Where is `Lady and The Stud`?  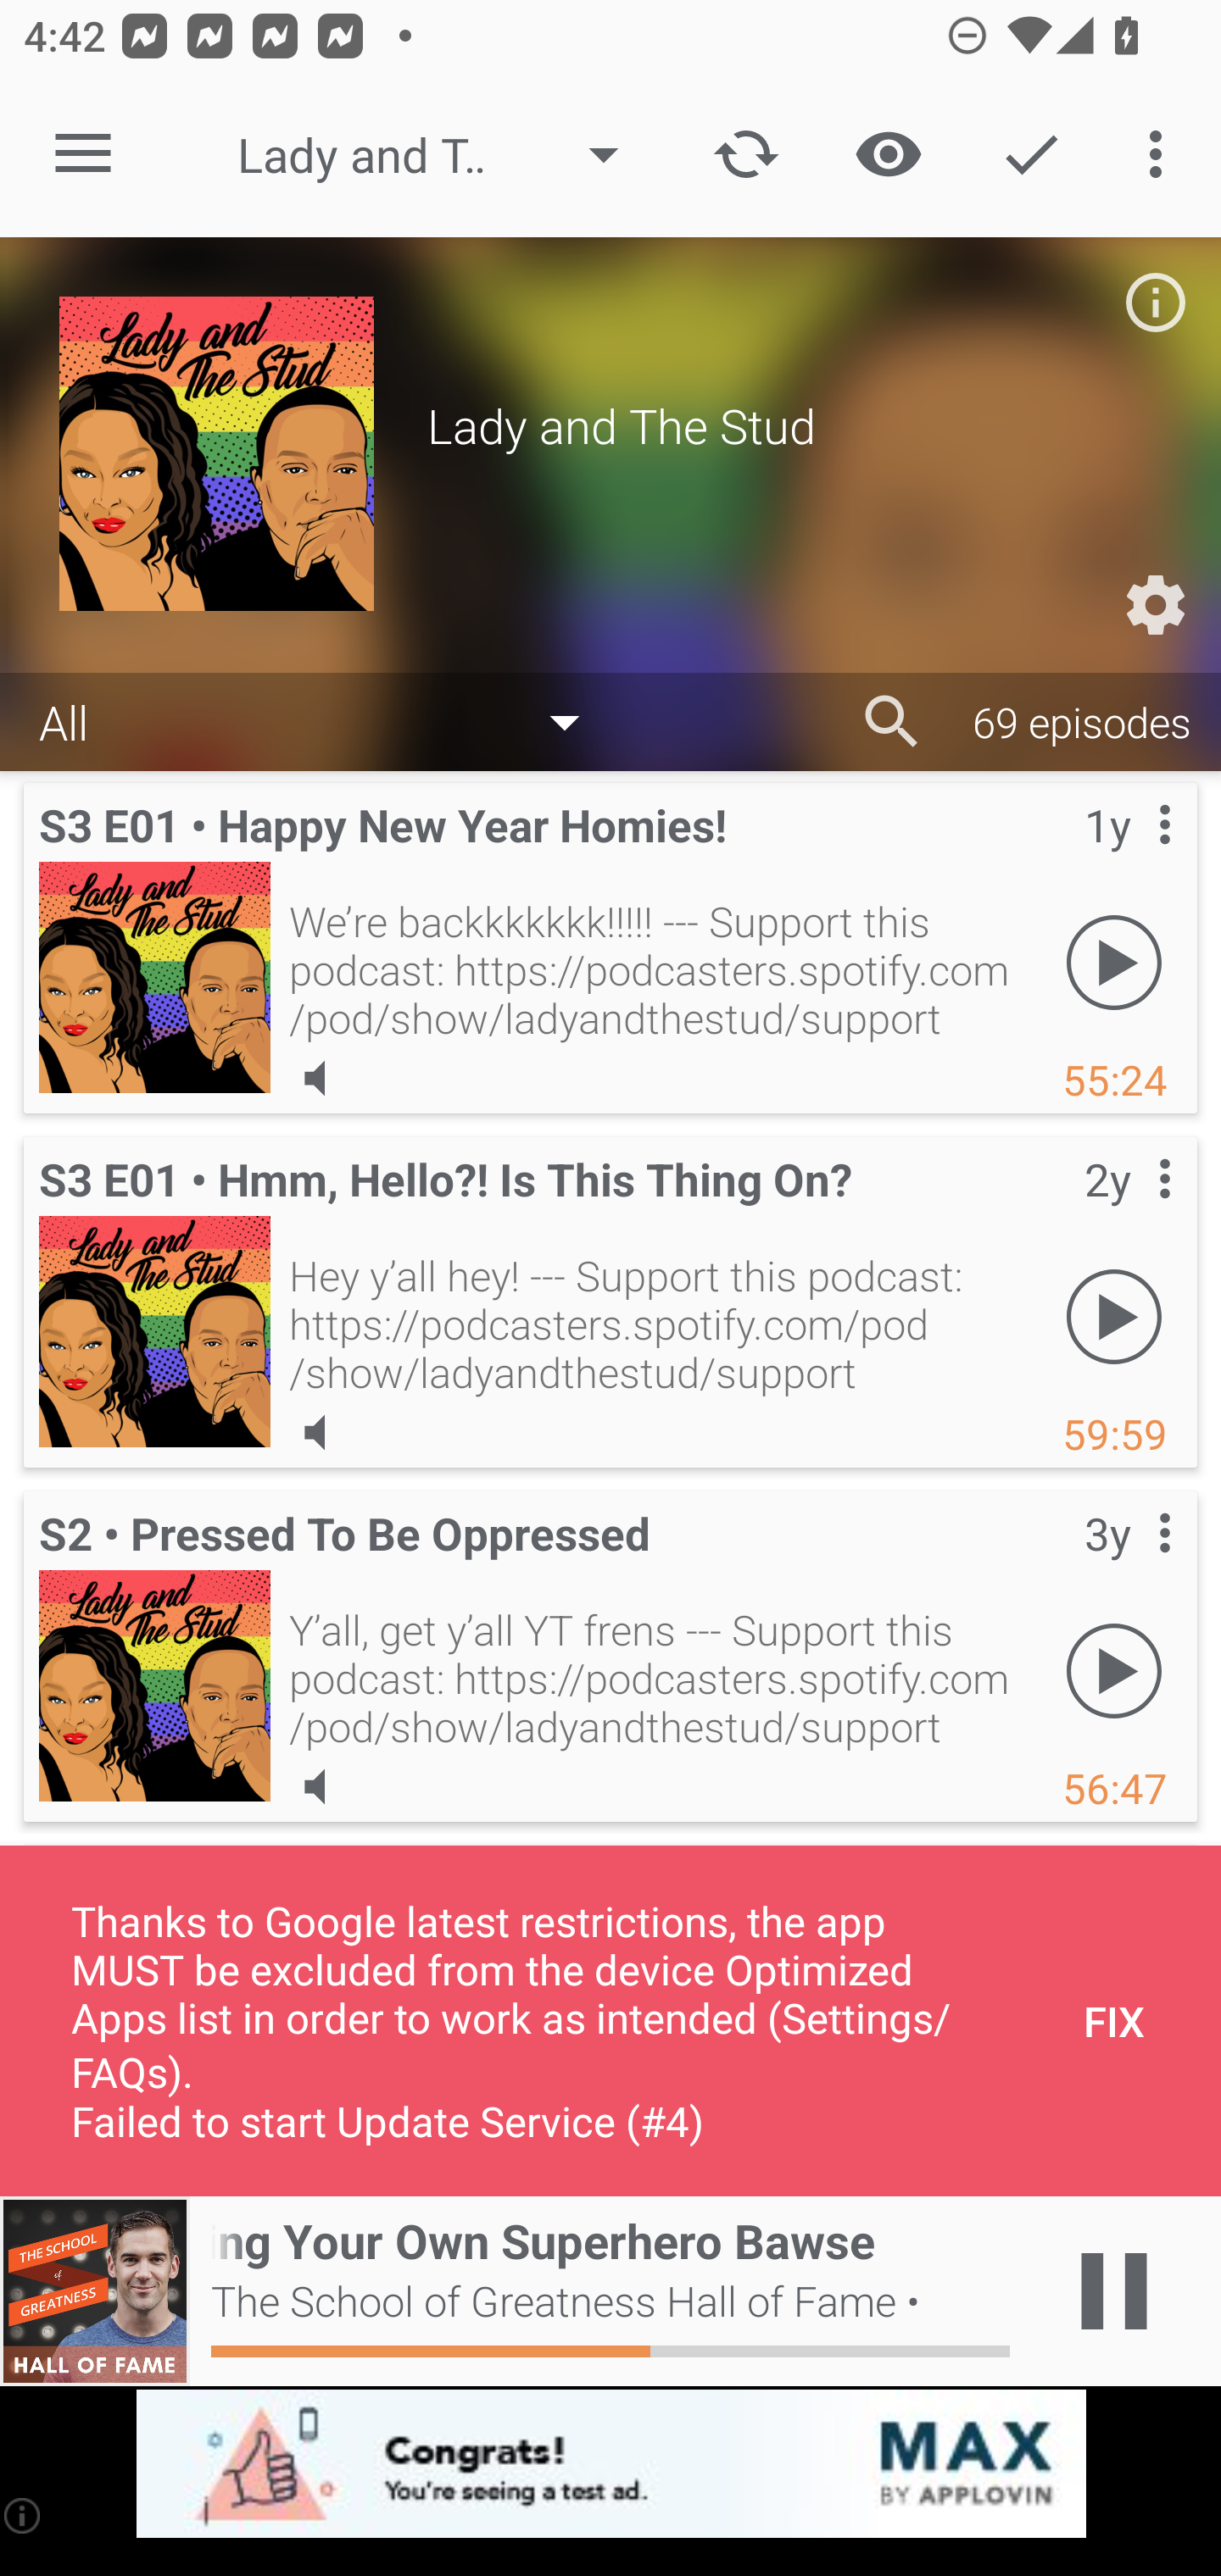
Lady and The Stud is located at coordinates (444, 154).